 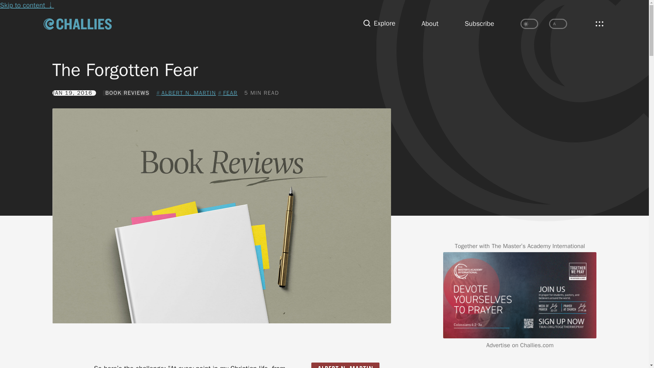 What do you see at coordinates (520, 345) in the screenshot?
I see `Advertise on Challies.com` at bounding box center [520, 345].